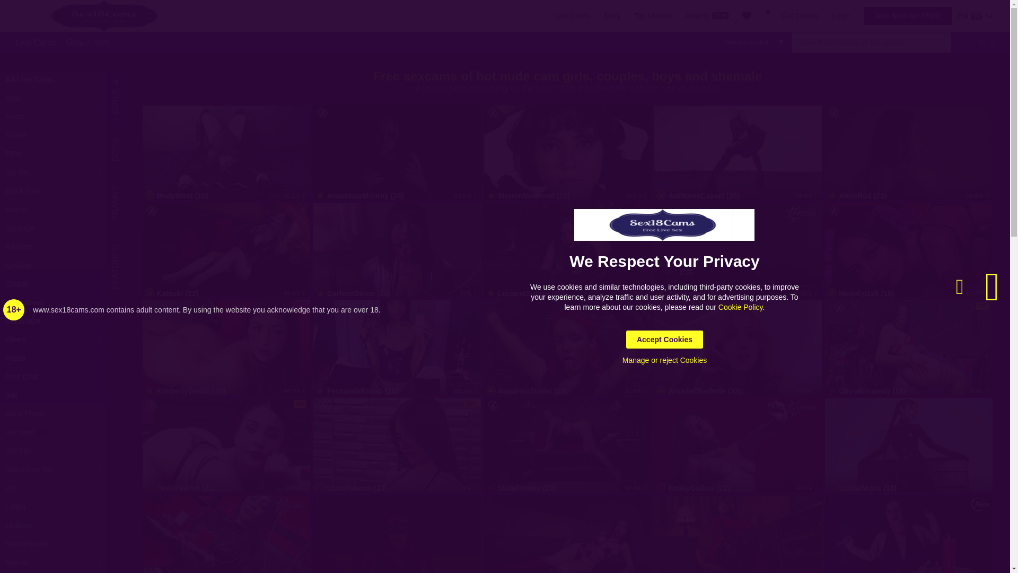 The image size is (1018, 573). What do you see at coordinates (665, 360) in the screenshot?
I see `Manage or reject Cookies` at bounding box center [665, 360].